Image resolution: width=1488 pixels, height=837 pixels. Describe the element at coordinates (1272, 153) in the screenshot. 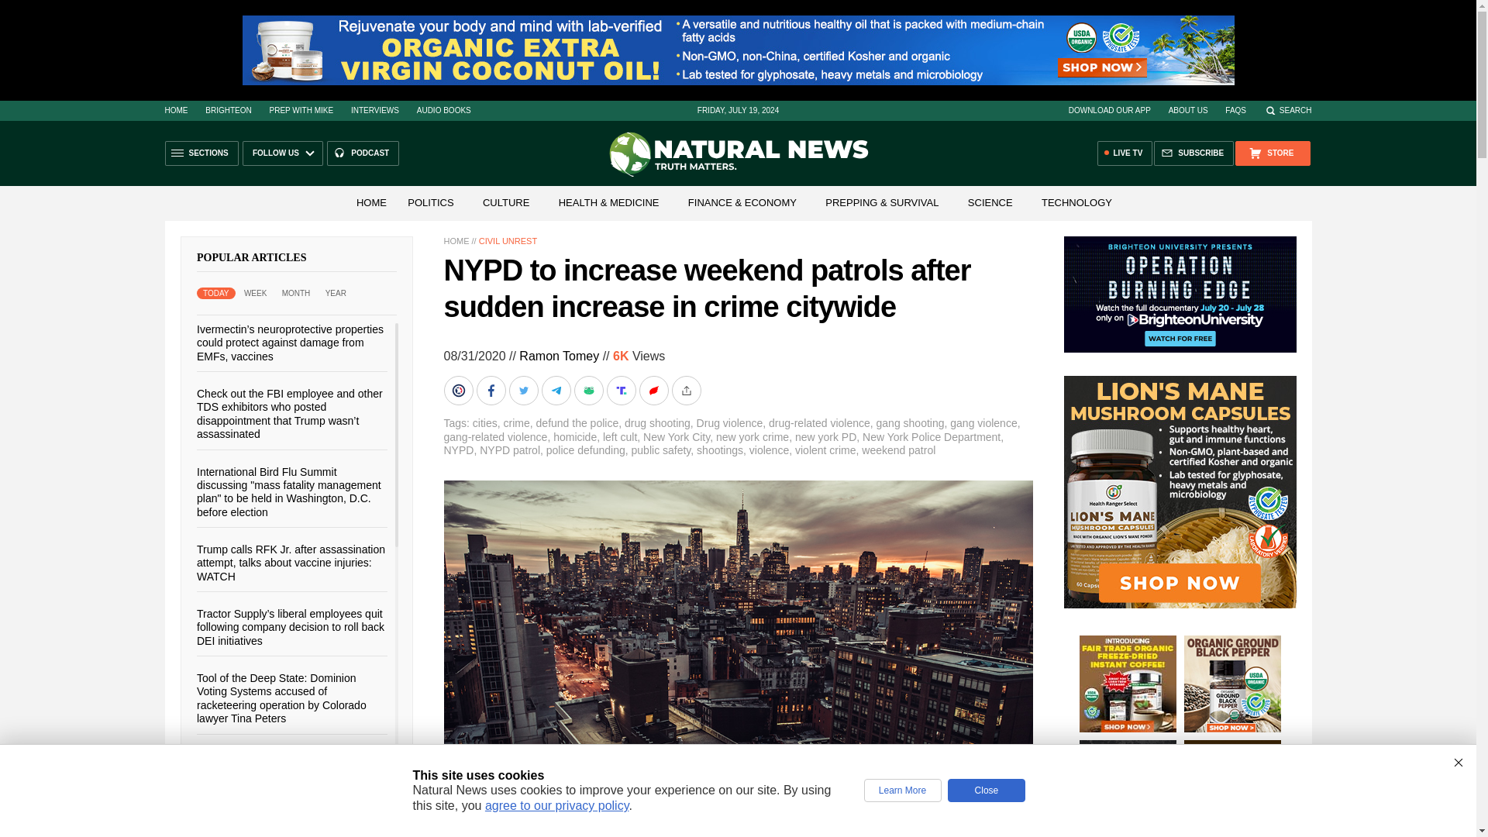

I see `STORE` at that location.